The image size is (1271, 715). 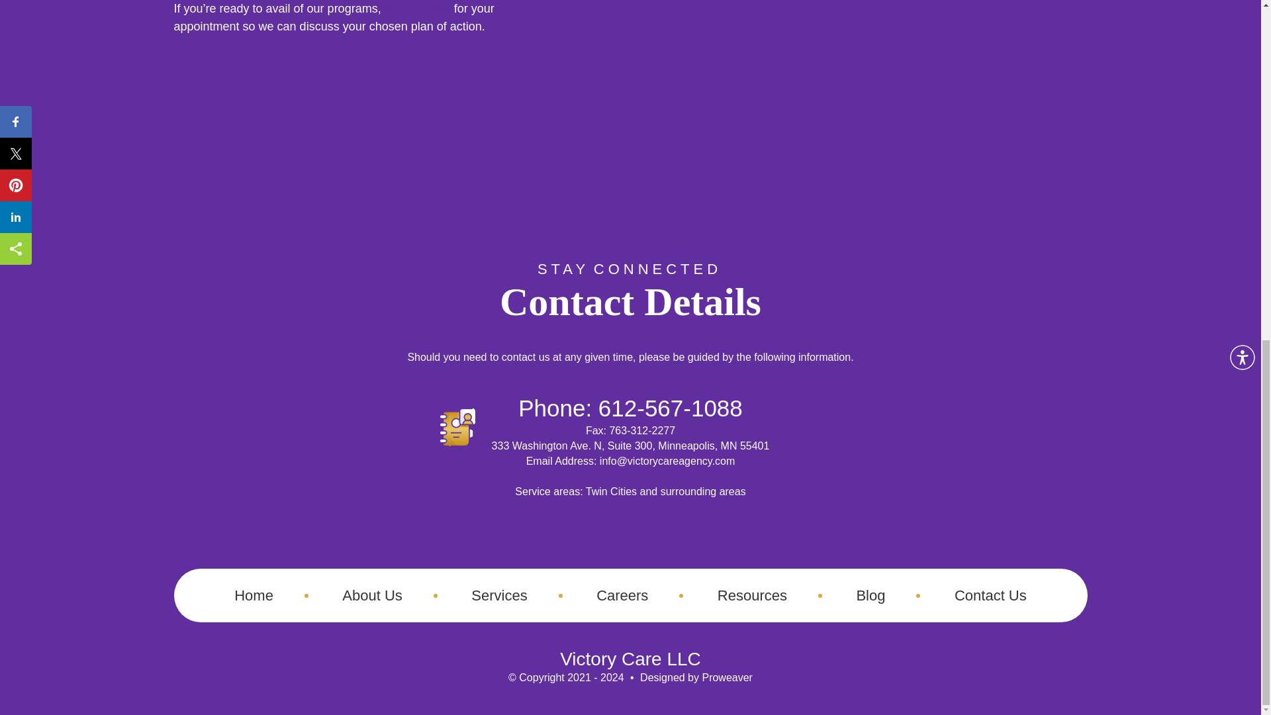 I want to click on Resources, so click(x=752, y=595).